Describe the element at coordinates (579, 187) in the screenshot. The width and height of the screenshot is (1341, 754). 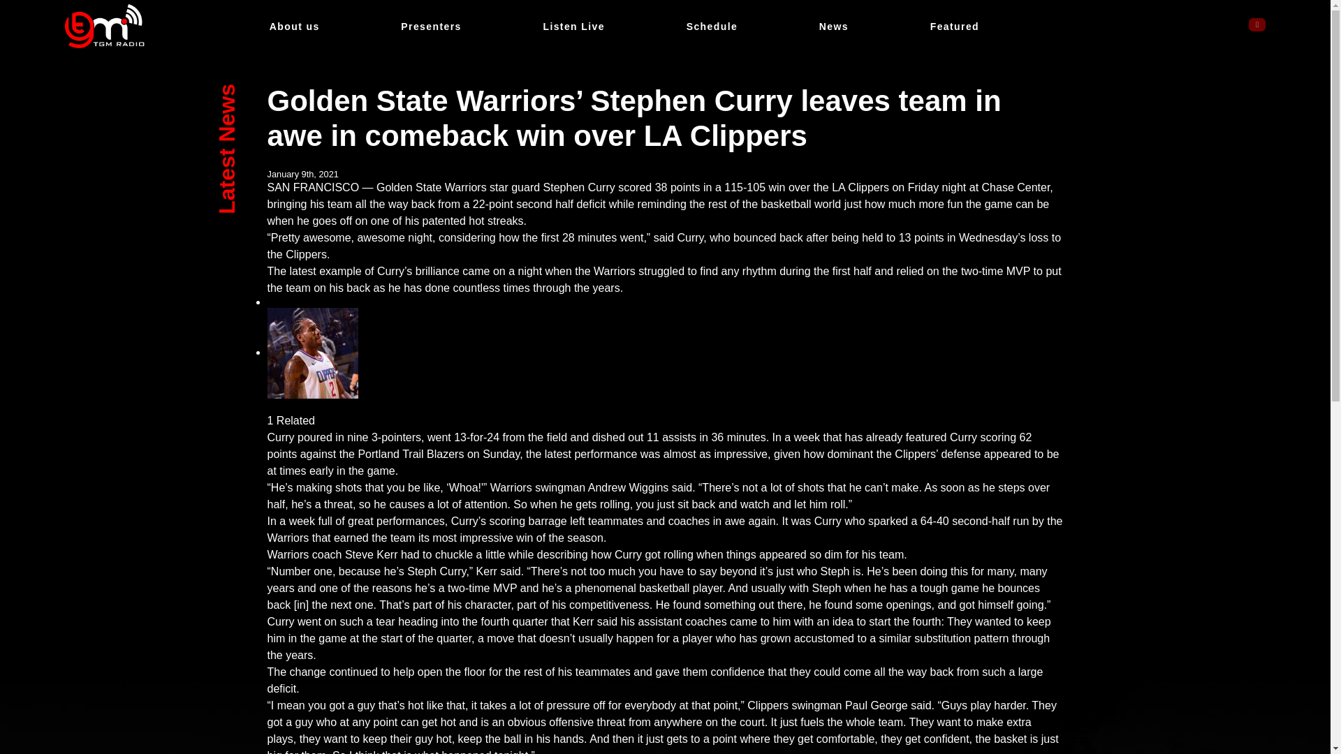
I see `Stephen Curry` at that location.